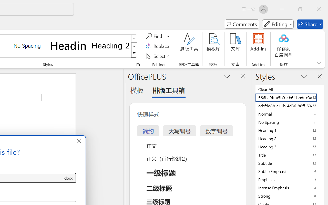 This screenshot has height=205, width=328. What do you see at coordinates (300, 9) in the screenshot?
I see `Restore Down` at bounding box center [300, 9].